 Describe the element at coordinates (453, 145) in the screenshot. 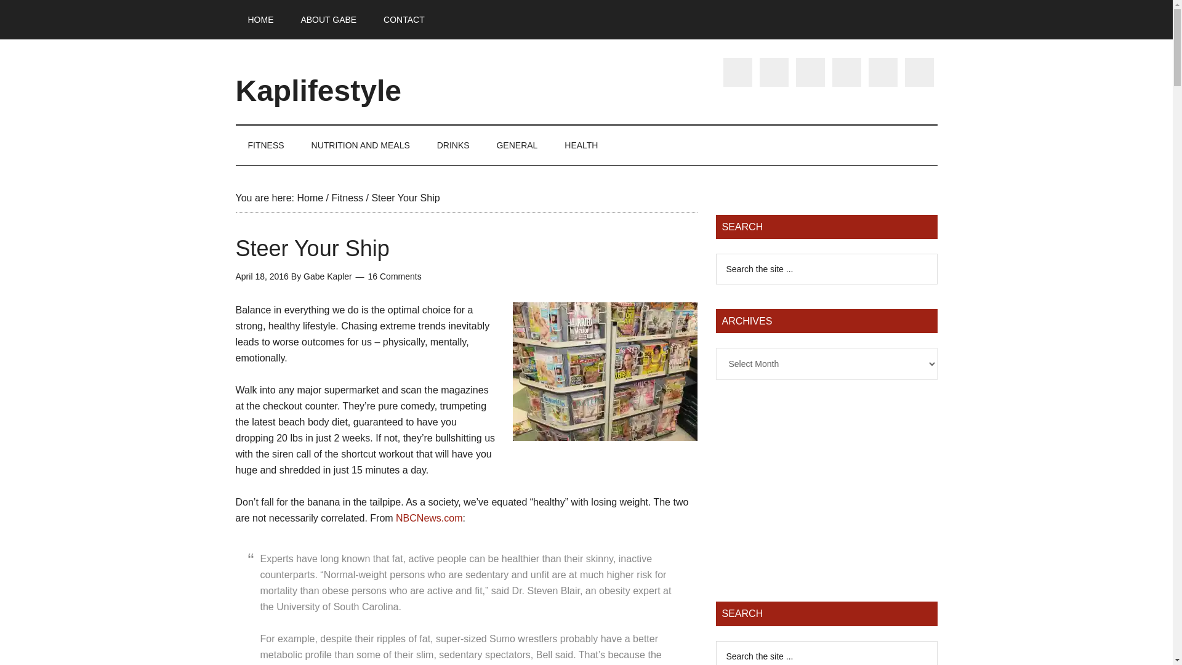

I see `DRINKS` at that location.